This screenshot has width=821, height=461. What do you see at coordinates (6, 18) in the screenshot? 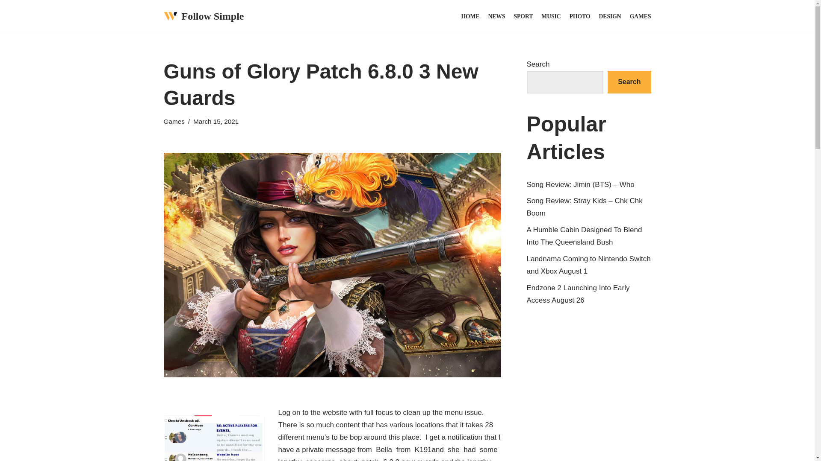
I see `Skip to content` at bounding box center [6, 18].